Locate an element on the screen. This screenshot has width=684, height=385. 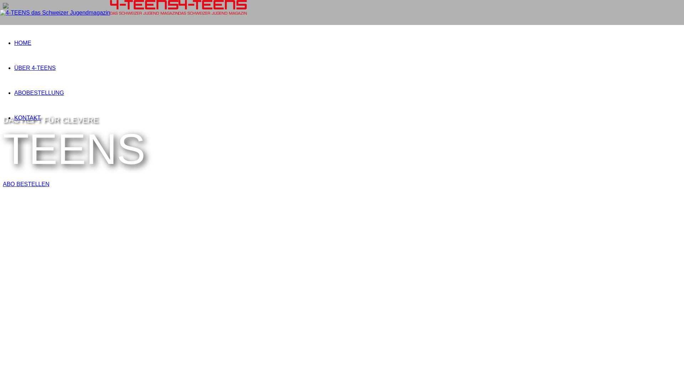
ABOBESTELLUNG is located at coordinates (39, 93).